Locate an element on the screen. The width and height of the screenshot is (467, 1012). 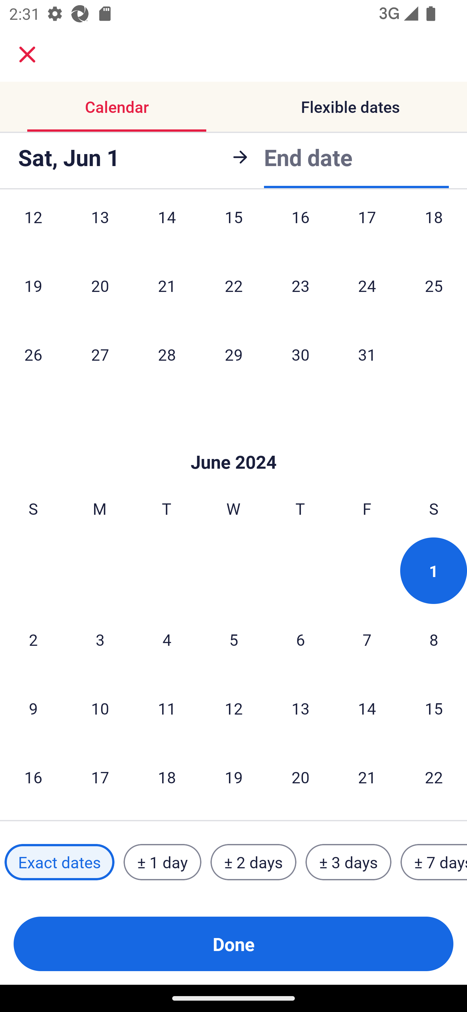
12 Sunday, May 12, 2024 is located at coordinates (33, 228).